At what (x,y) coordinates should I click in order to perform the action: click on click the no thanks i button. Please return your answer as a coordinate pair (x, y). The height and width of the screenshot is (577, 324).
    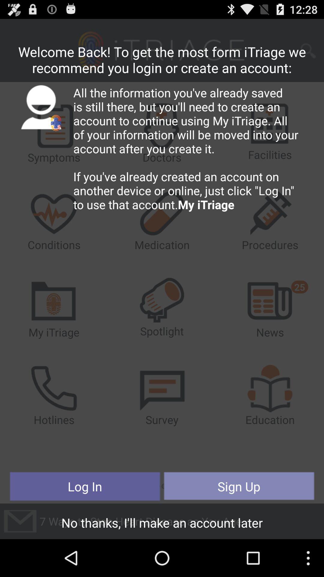
    Looking at the image, I should click on (162, 524).